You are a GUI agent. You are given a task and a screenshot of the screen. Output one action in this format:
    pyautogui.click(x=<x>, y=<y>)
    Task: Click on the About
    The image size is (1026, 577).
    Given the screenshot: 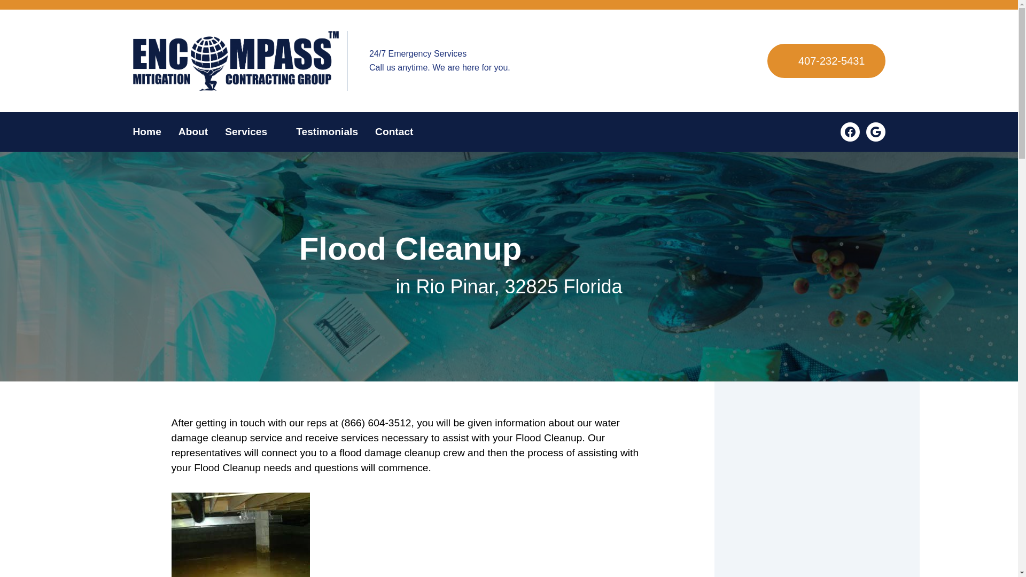 What is the action you would take?
    pyautogui.click(x=193, y=131)
    